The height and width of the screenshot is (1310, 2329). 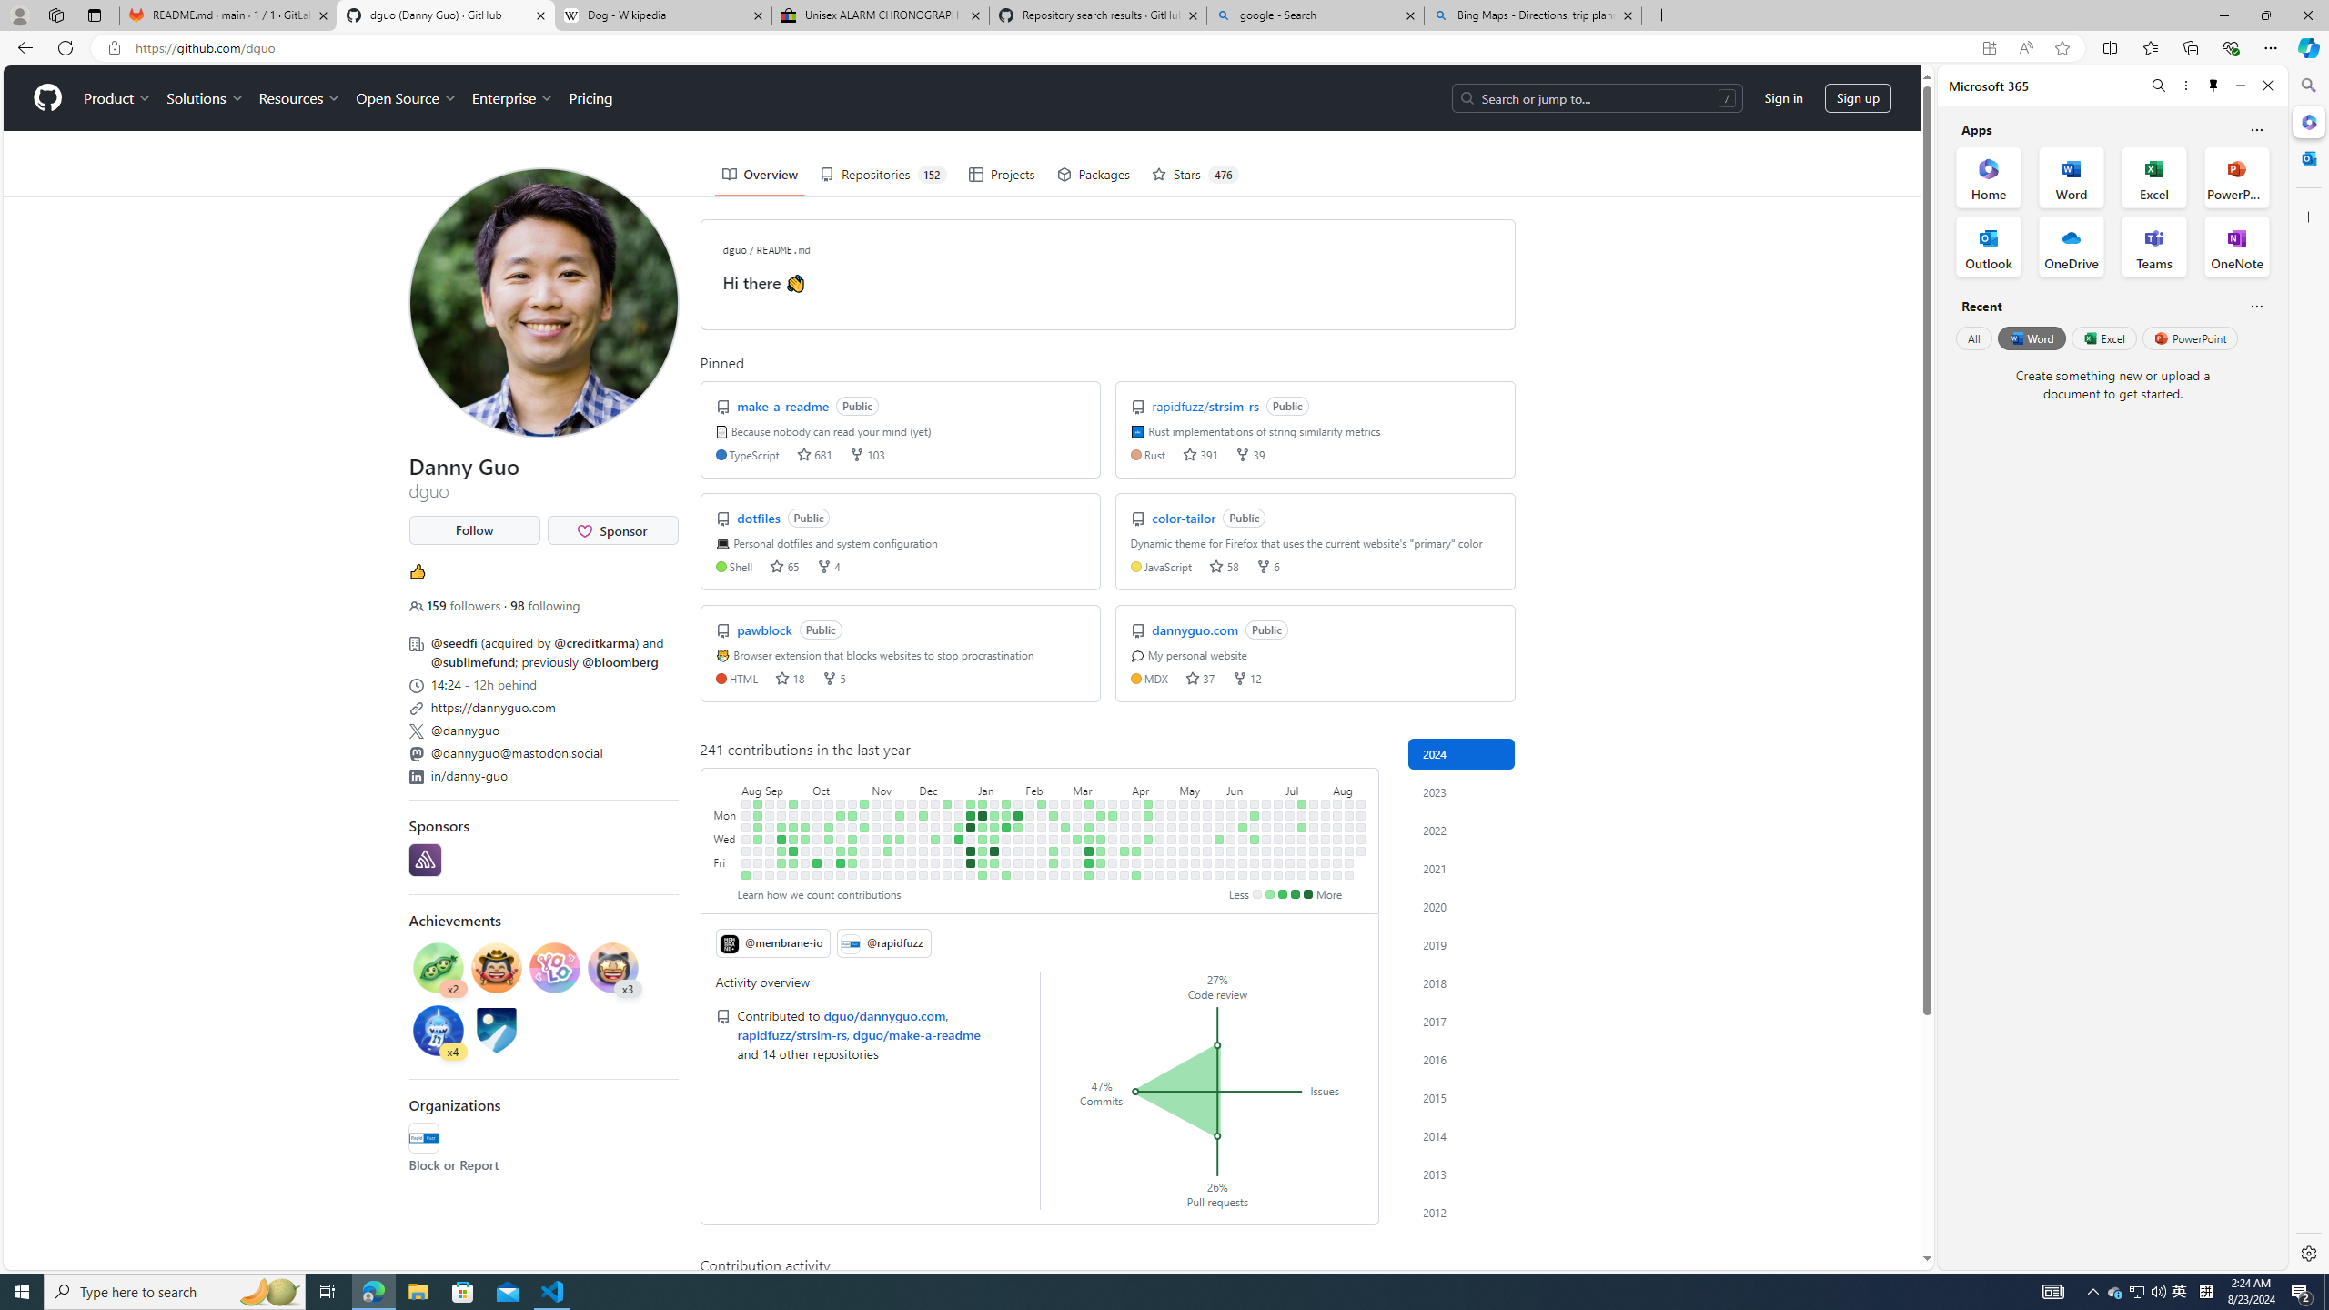 I want to click on No contributions on January 24th., so click(x=1006, y=839).